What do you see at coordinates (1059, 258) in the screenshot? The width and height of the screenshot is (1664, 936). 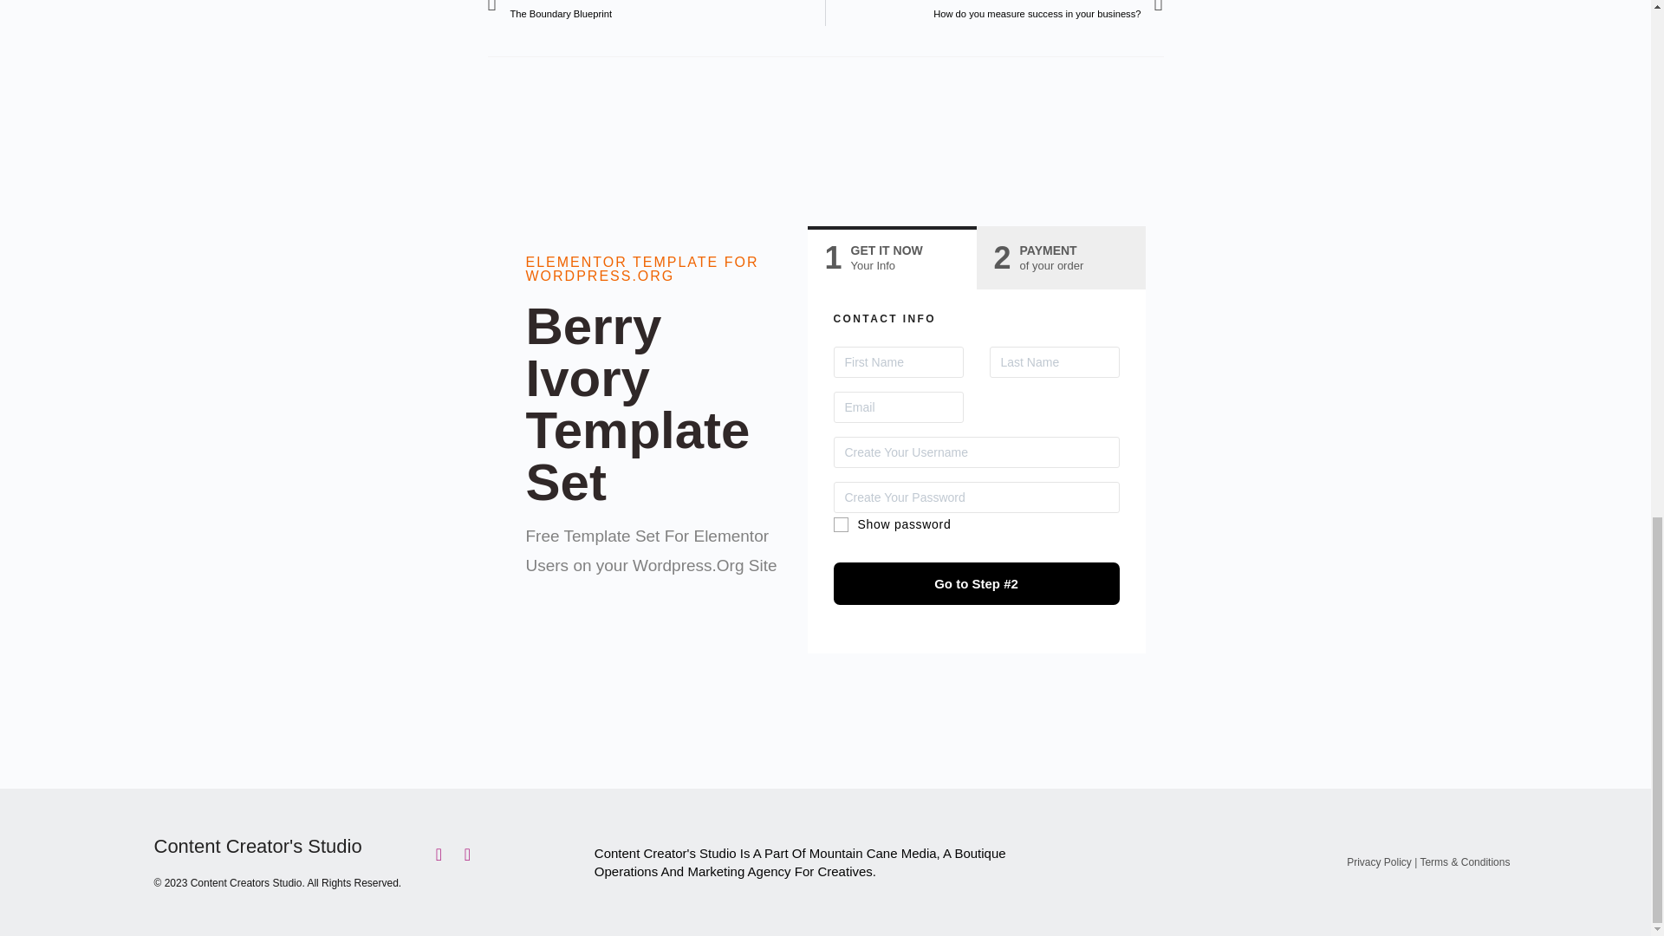 I see `Privacy Policy` at bounding box center [1059, 258].